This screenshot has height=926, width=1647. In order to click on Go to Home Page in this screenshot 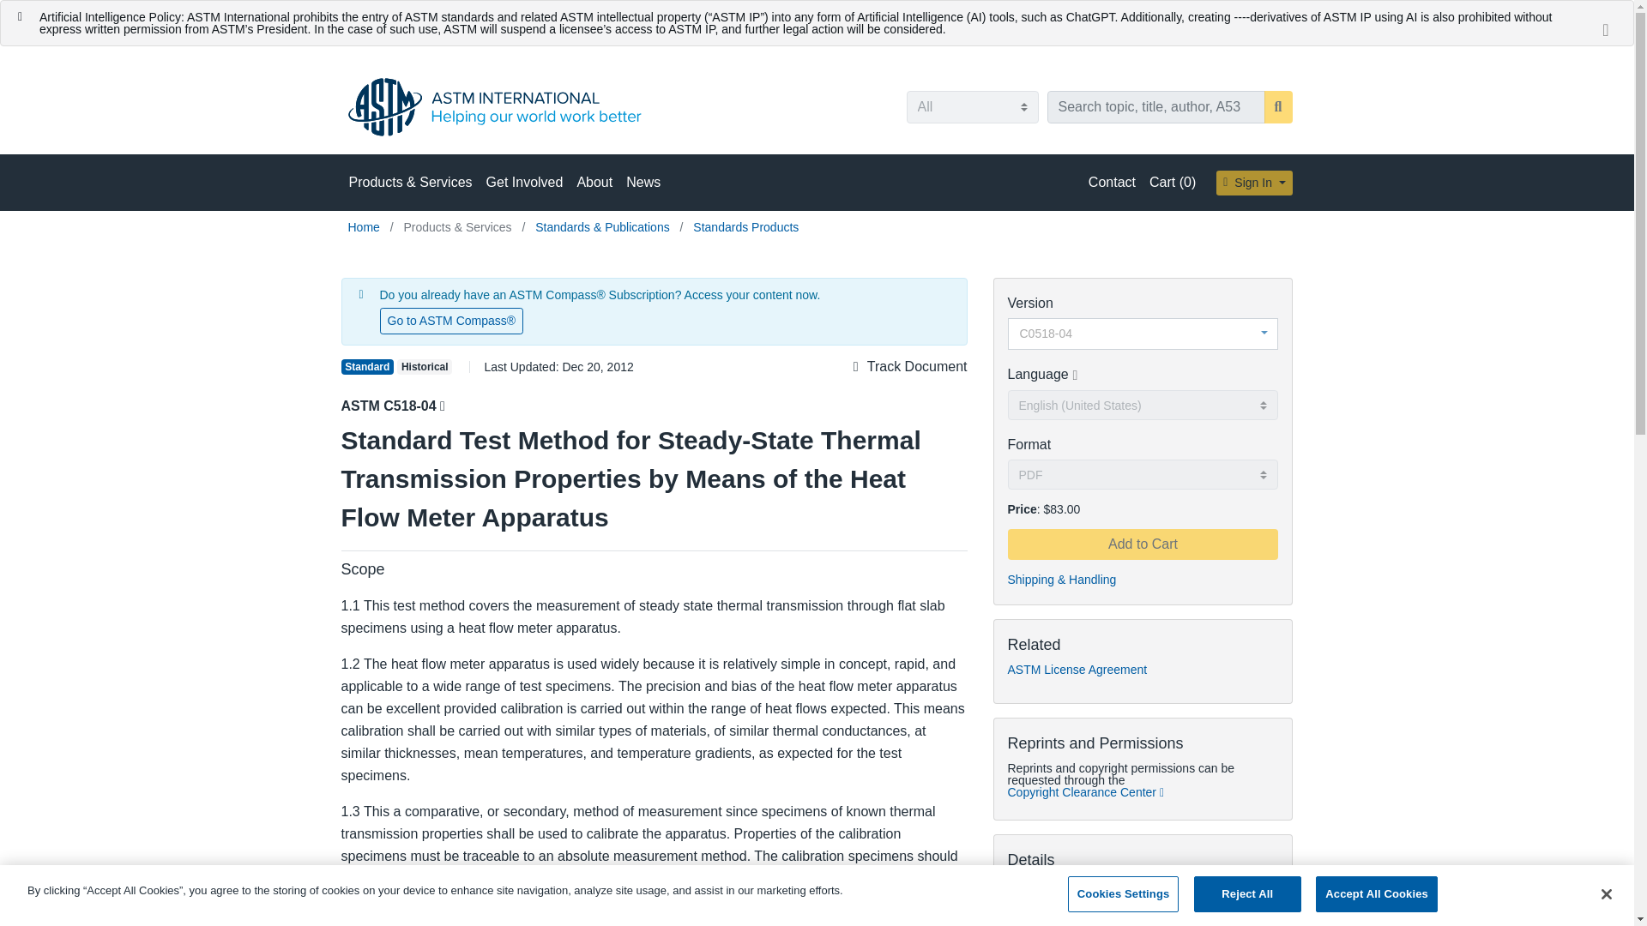, I will do `click(365, 227)`.